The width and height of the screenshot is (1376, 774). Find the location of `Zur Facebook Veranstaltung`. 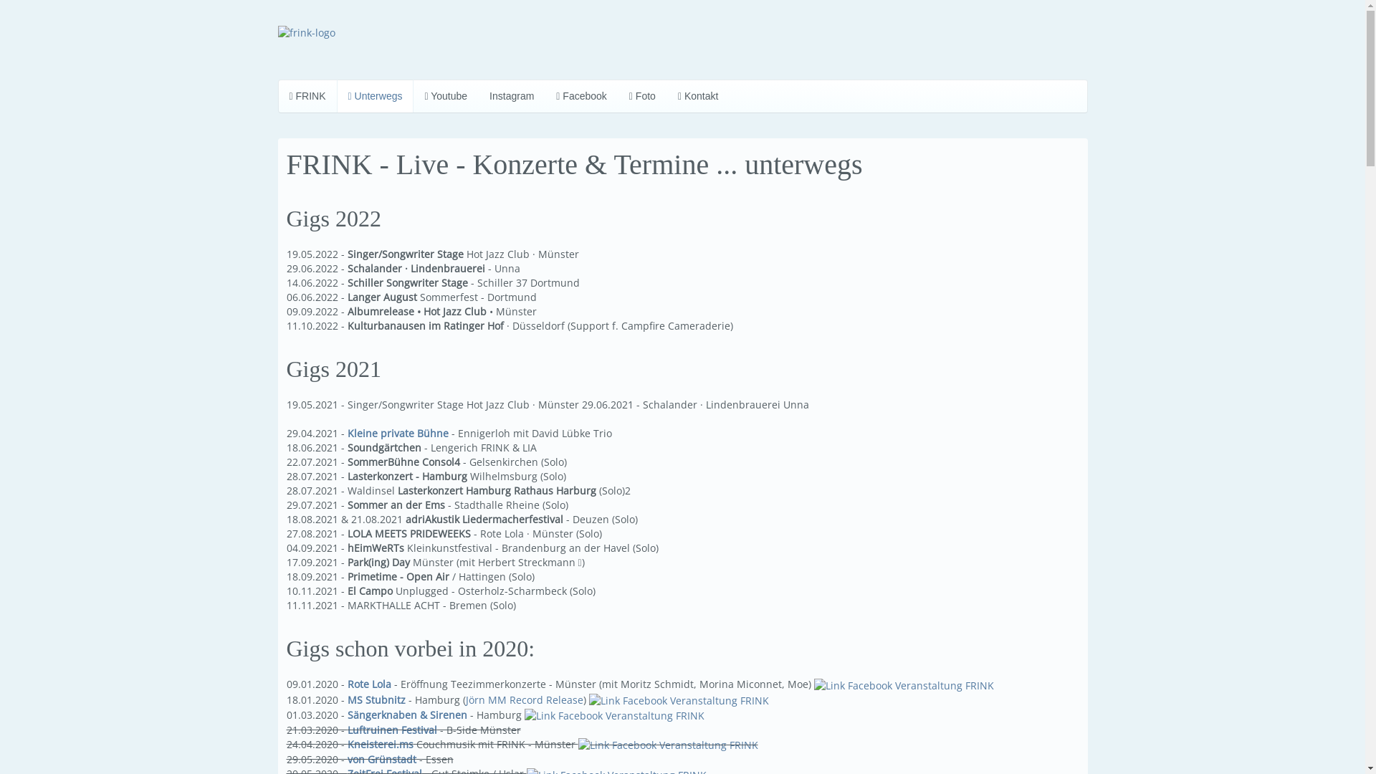

Zur Facebook Veranstaltung is located at coordinates (668, 744).